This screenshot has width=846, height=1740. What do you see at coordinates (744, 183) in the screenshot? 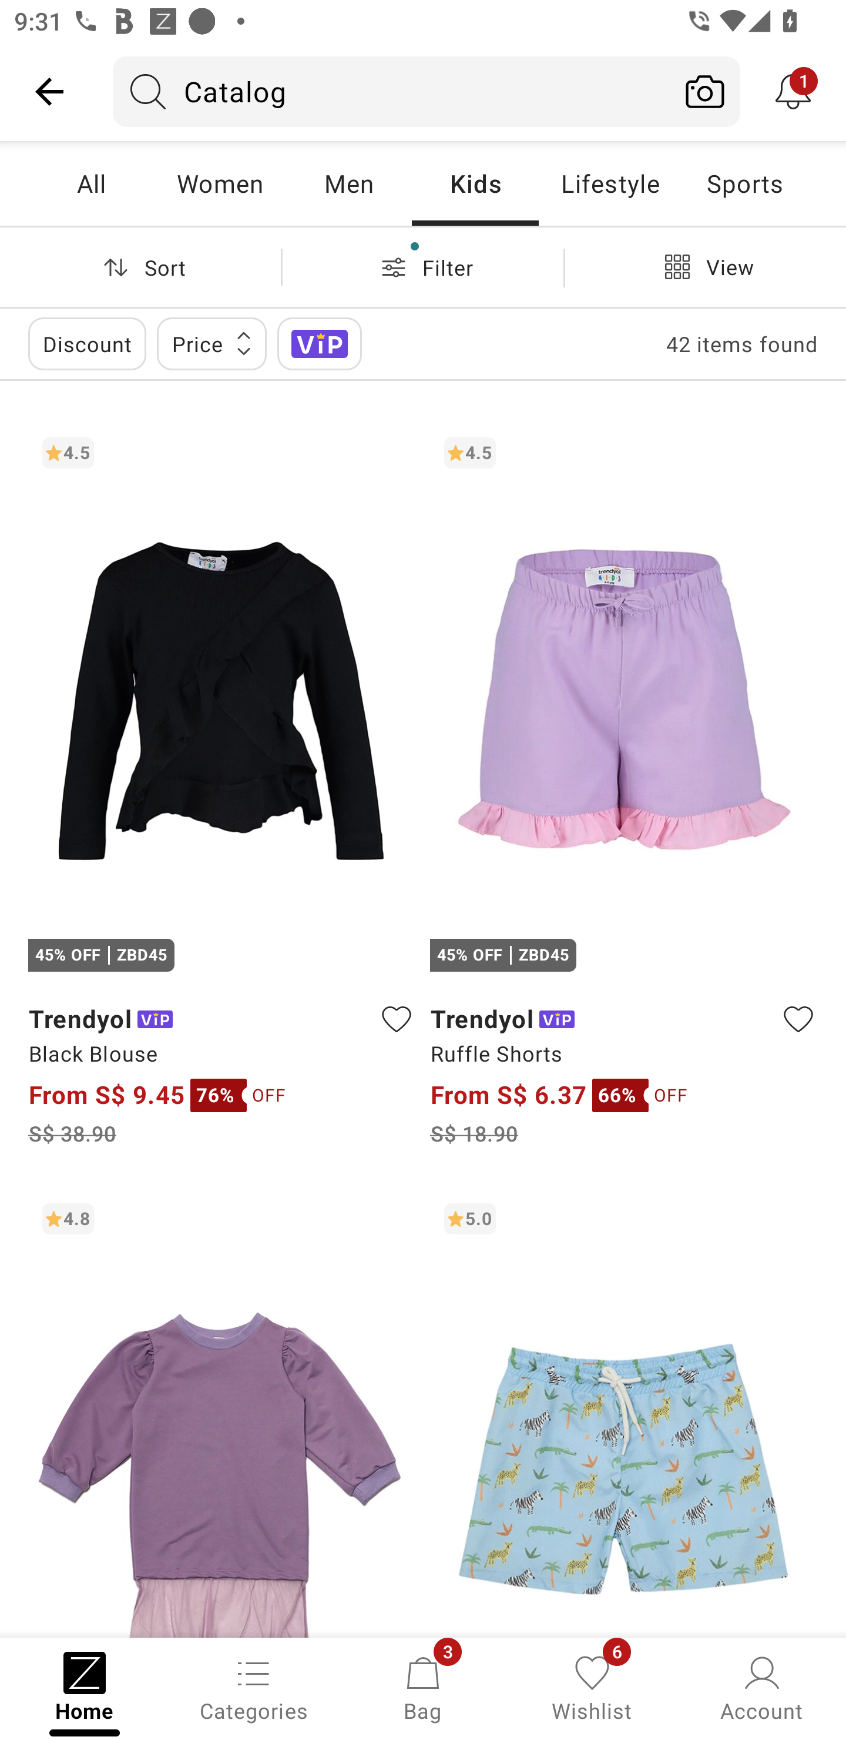
I see `Sports` at bounding box center [744, 183].